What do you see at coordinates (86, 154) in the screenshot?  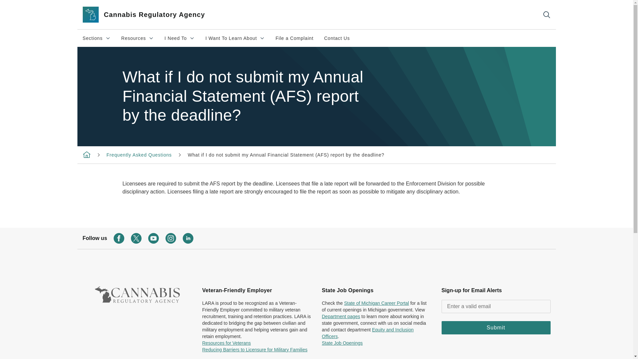 I see `Cannabis Regulatory Agency` at bounding box center [86, 154].